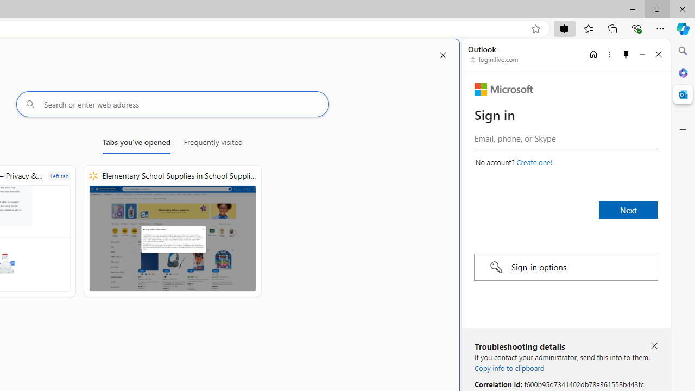 The image size is (695, 391). Describe the element at coordinates (683, 94) in the screenshot. I see `Close Outlook pane` at that location.